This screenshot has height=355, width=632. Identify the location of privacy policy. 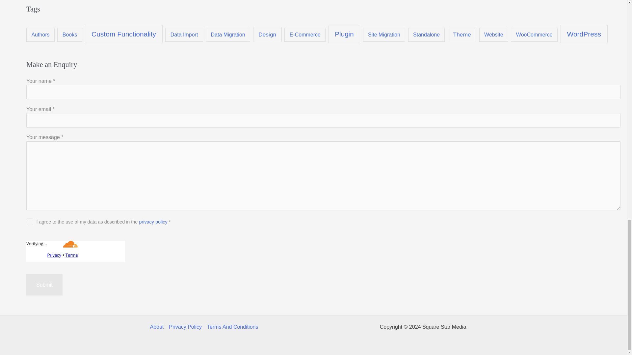
(153, 222).